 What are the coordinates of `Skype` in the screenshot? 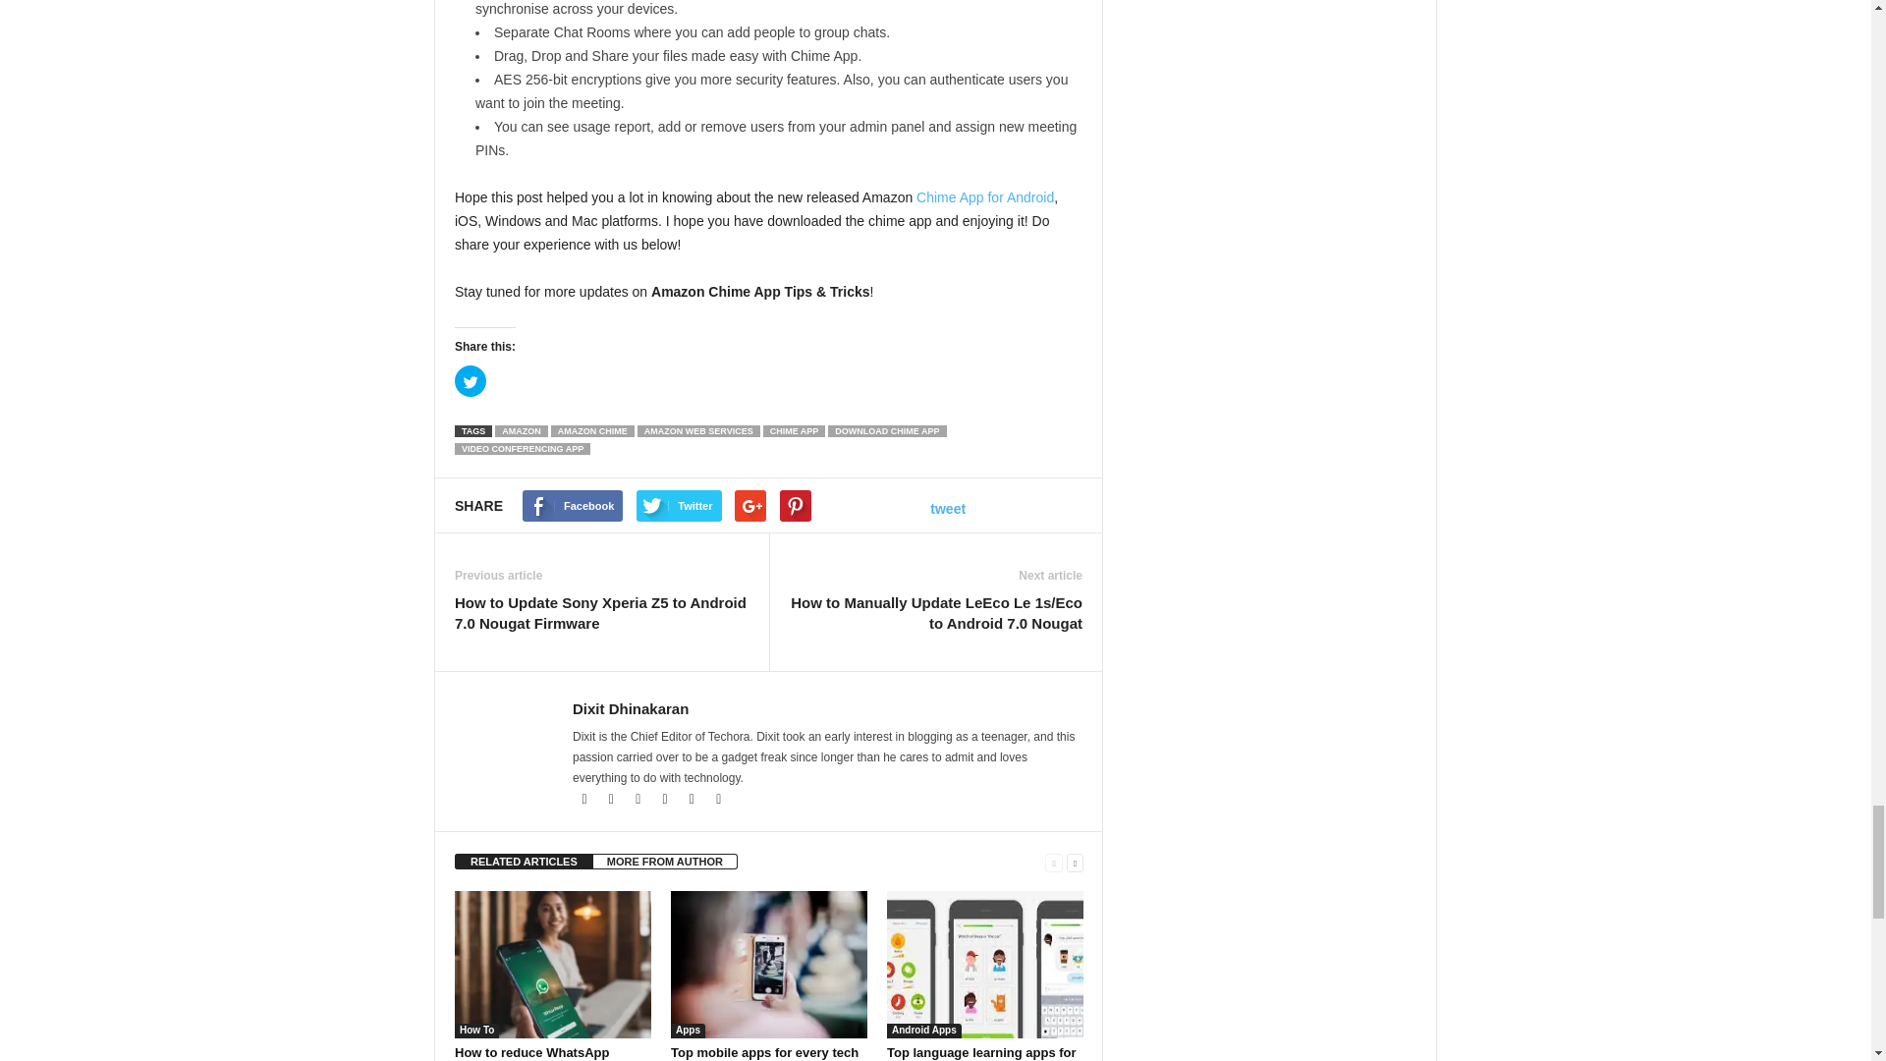 It's located at (666, 799).